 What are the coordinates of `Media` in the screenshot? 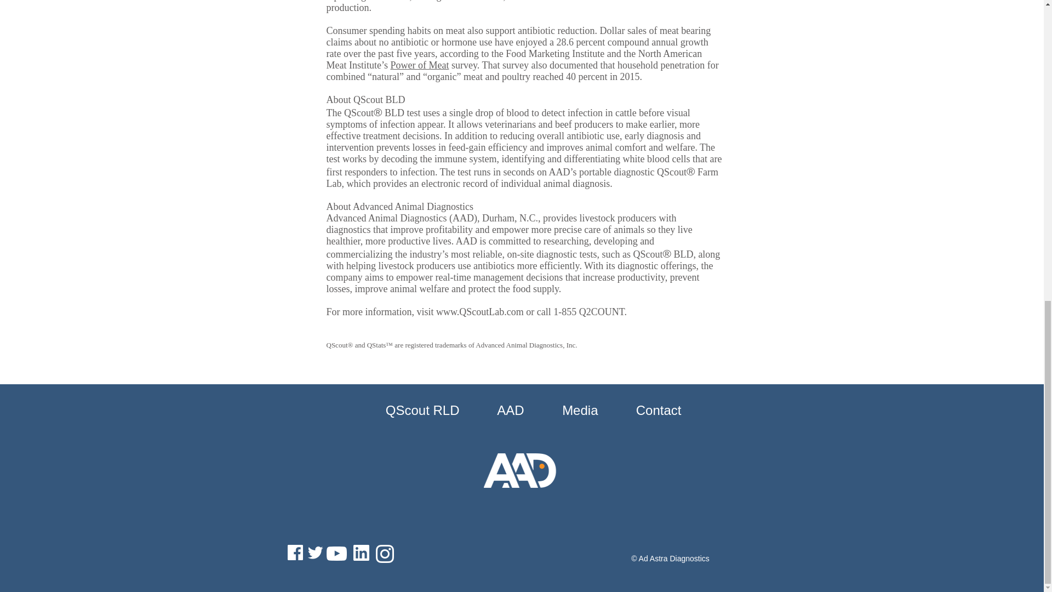 It's located at (565, 410).